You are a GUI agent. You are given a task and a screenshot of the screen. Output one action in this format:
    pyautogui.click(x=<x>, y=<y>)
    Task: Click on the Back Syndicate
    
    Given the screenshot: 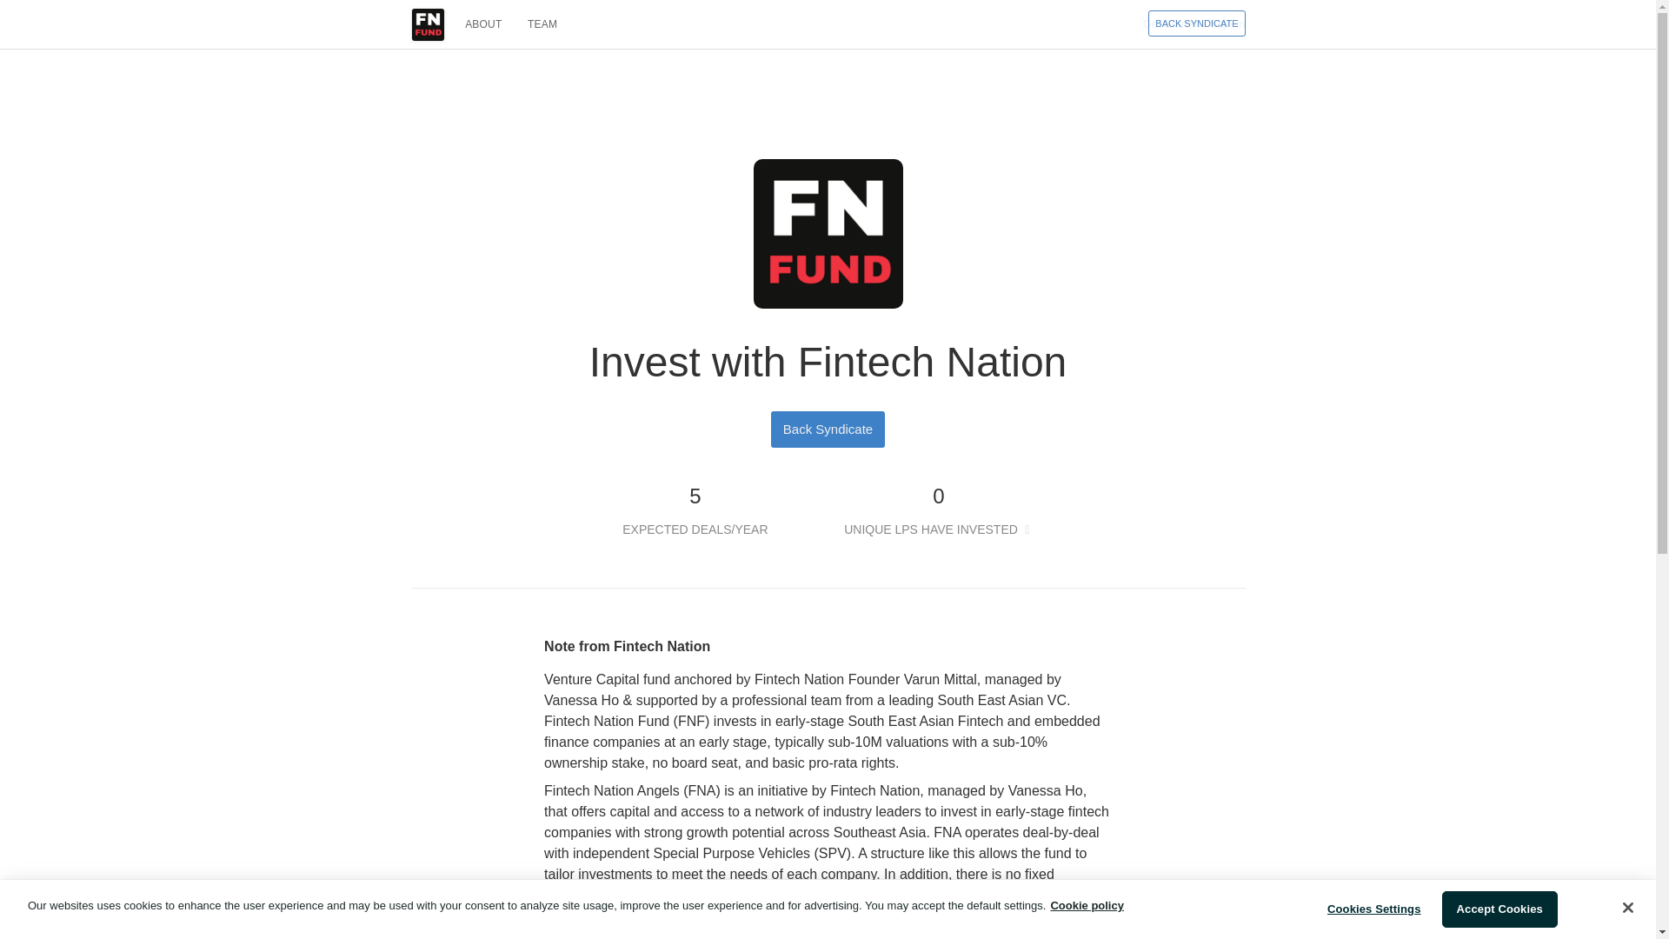 What is the action you would take?
    pyautogui.click(x=828, y=428)
    